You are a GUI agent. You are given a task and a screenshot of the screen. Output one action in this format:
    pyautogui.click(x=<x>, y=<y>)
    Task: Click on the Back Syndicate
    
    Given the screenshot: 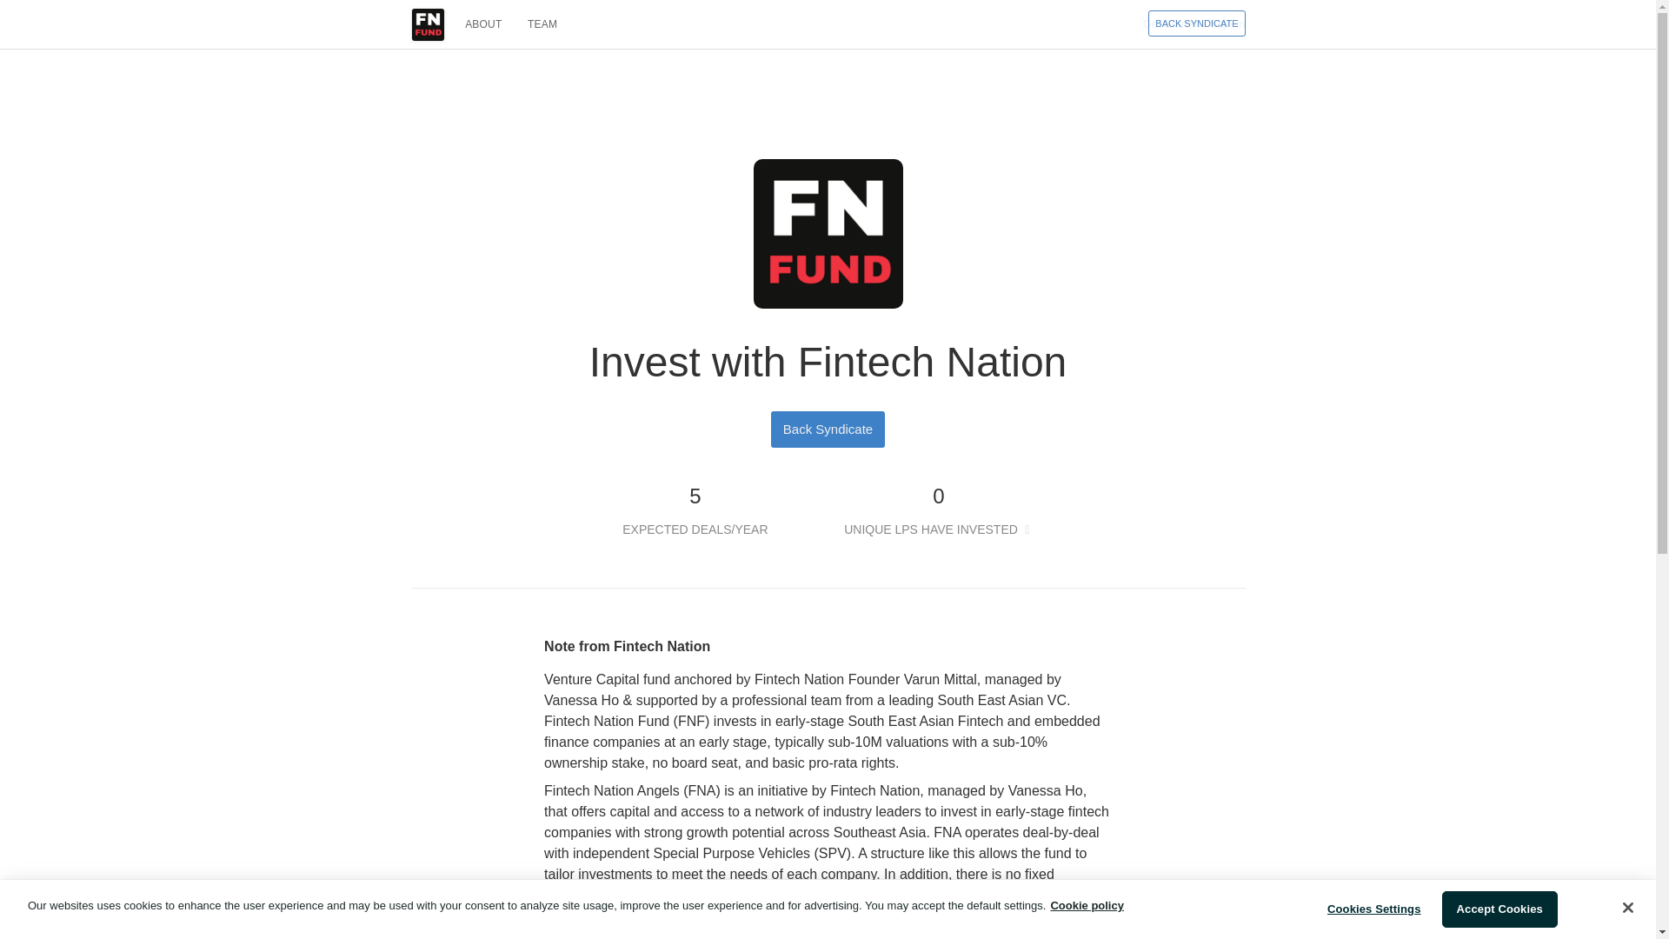 What is the action you would take?
    pyautogui.click(x=828, y=428)
    